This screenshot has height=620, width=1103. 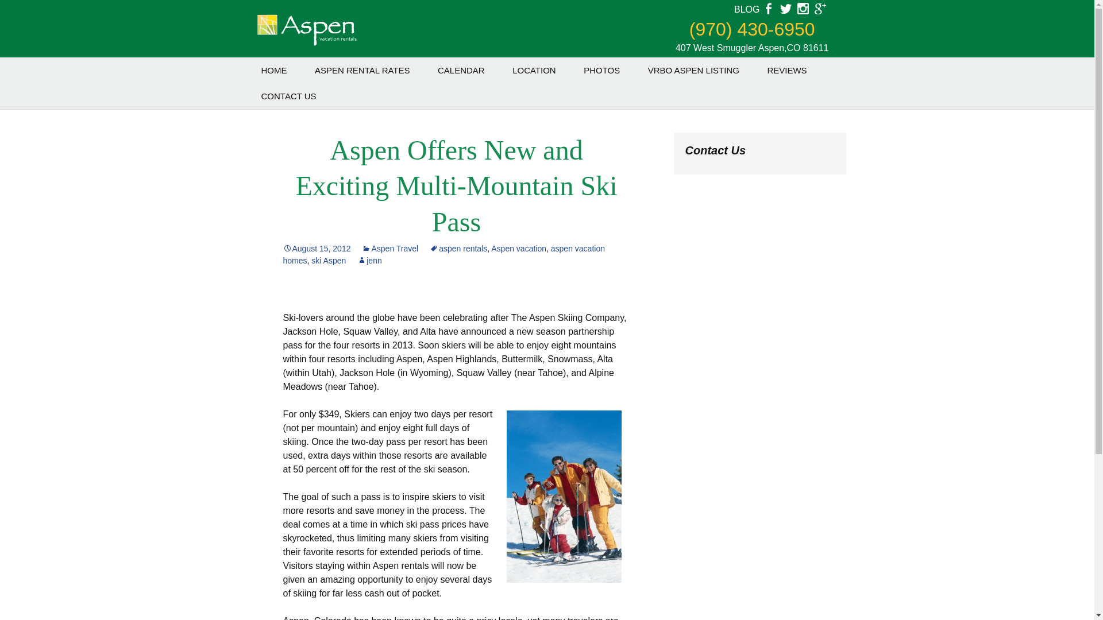 What do you see at coordinates (693, 70) in the screenshot?
I see `VRBO ASPEN LISTING` at bounding box center [693, 70].